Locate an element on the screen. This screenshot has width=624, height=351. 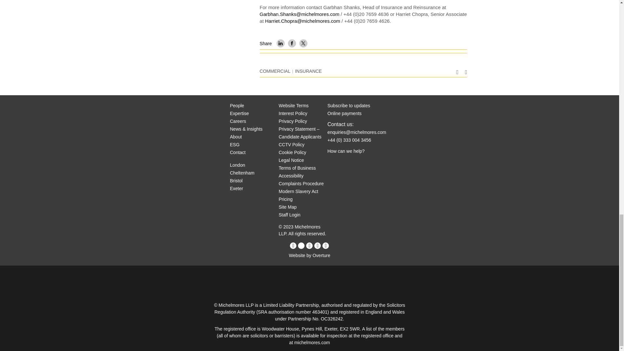
INSURANCE is located at coordinates (308, 71).